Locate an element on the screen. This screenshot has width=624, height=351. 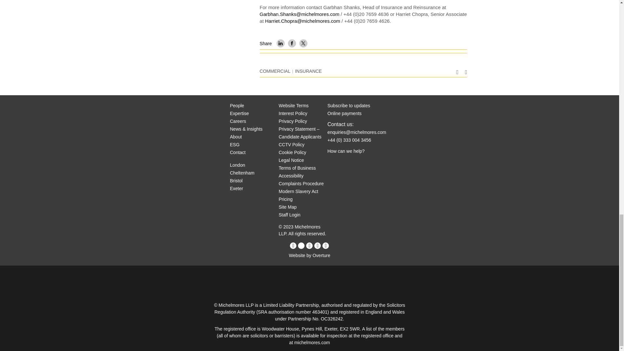
INSURANCE is located at coordinates (308, 71).